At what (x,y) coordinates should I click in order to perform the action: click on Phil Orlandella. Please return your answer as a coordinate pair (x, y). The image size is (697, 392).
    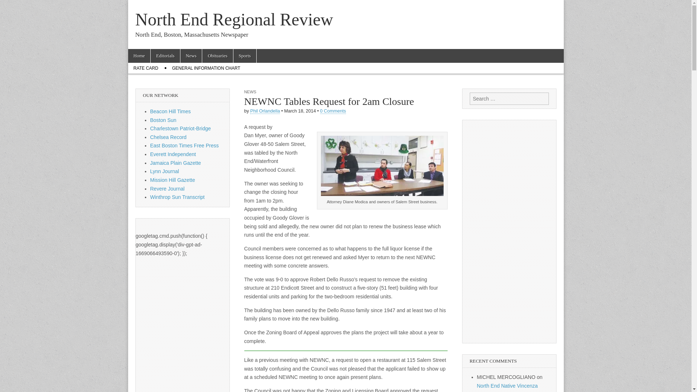
    Looking at the image, I should click on (265, 111).